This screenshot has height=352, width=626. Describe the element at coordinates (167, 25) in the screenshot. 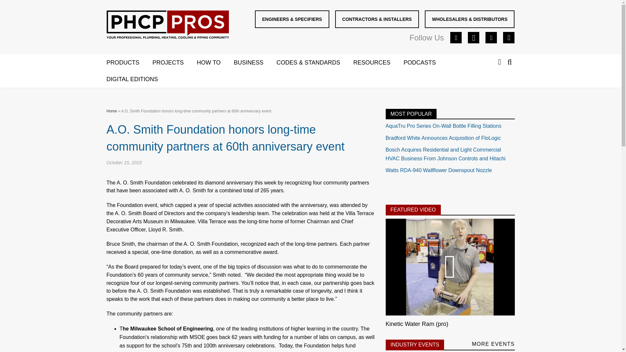

I see `logo` at that location.